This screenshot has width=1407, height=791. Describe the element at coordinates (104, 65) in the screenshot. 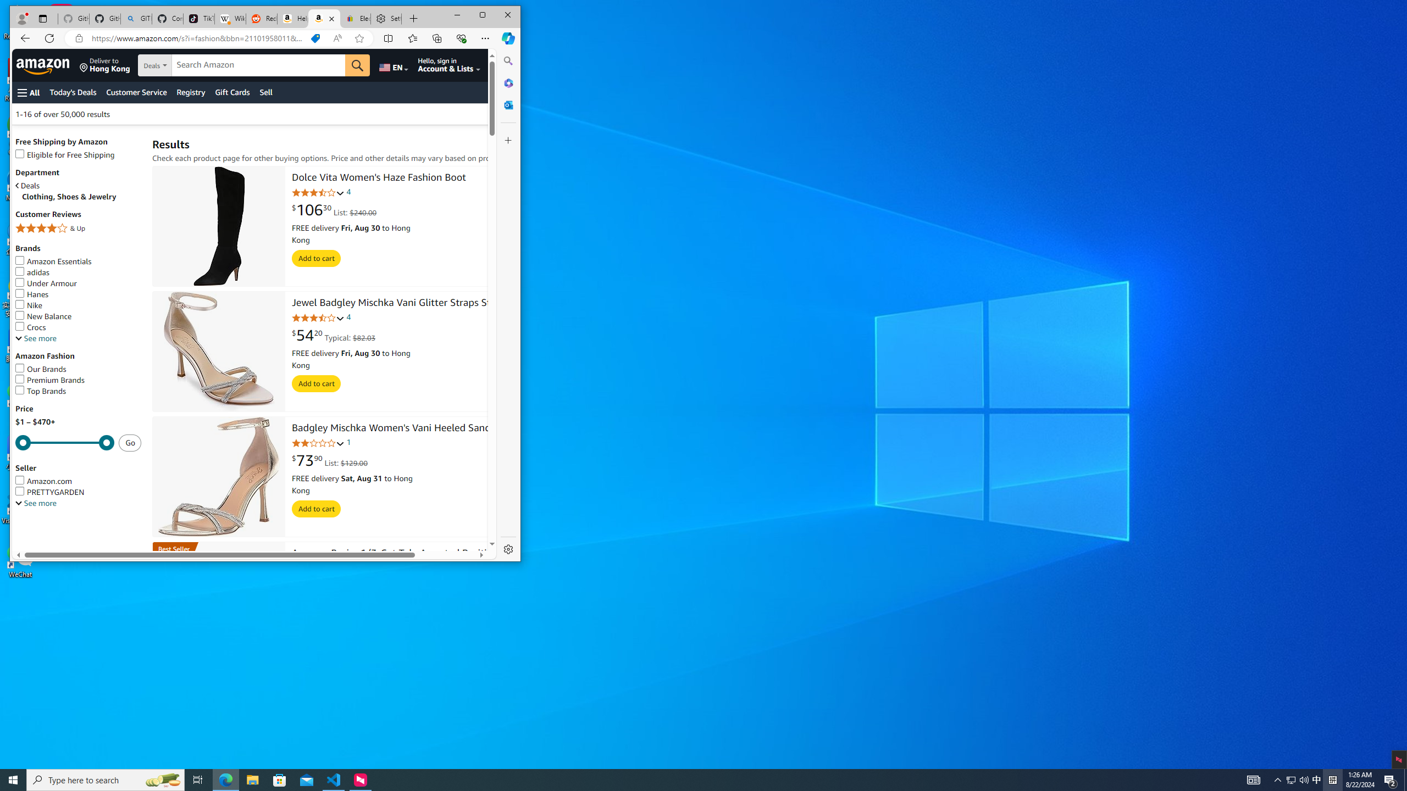

I see `Deliver to Hong Kong` at that location.